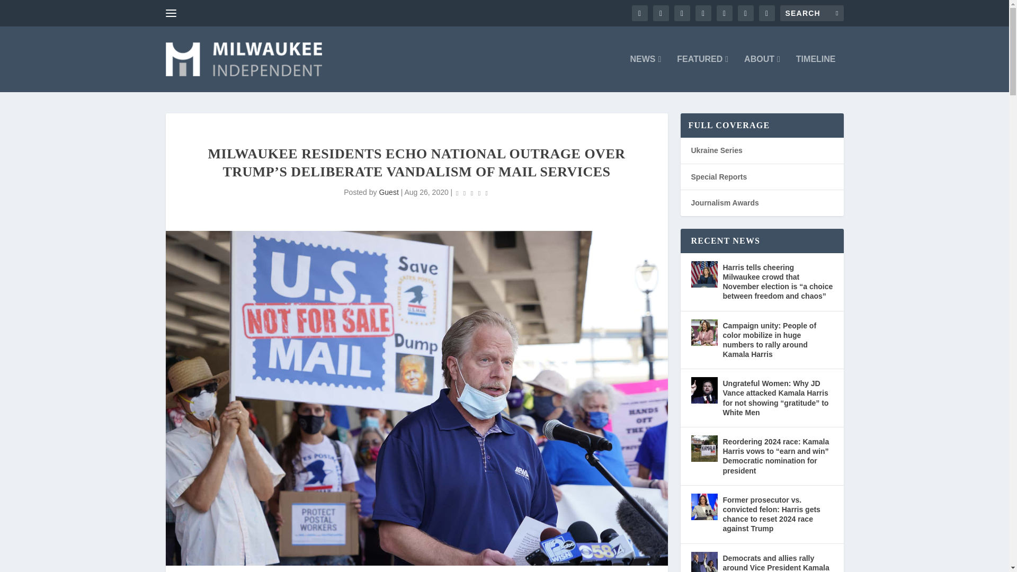  I want to click on Posts by Guest, so click(388, 192).